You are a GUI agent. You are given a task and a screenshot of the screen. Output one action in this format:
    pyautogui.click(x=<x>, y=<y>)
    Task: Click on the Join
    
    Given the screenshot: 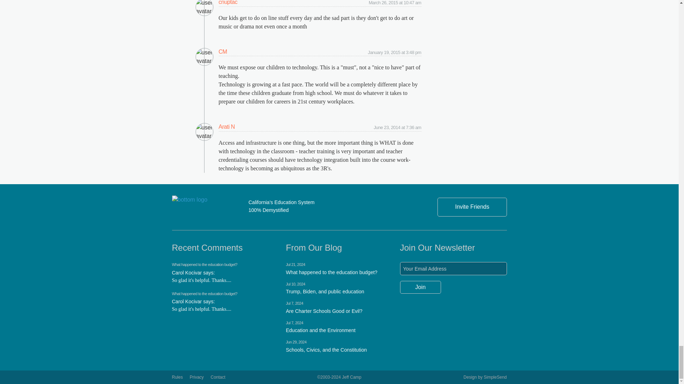 What is the action you would take?
    pyautogui.click(x=420, y=287)
    